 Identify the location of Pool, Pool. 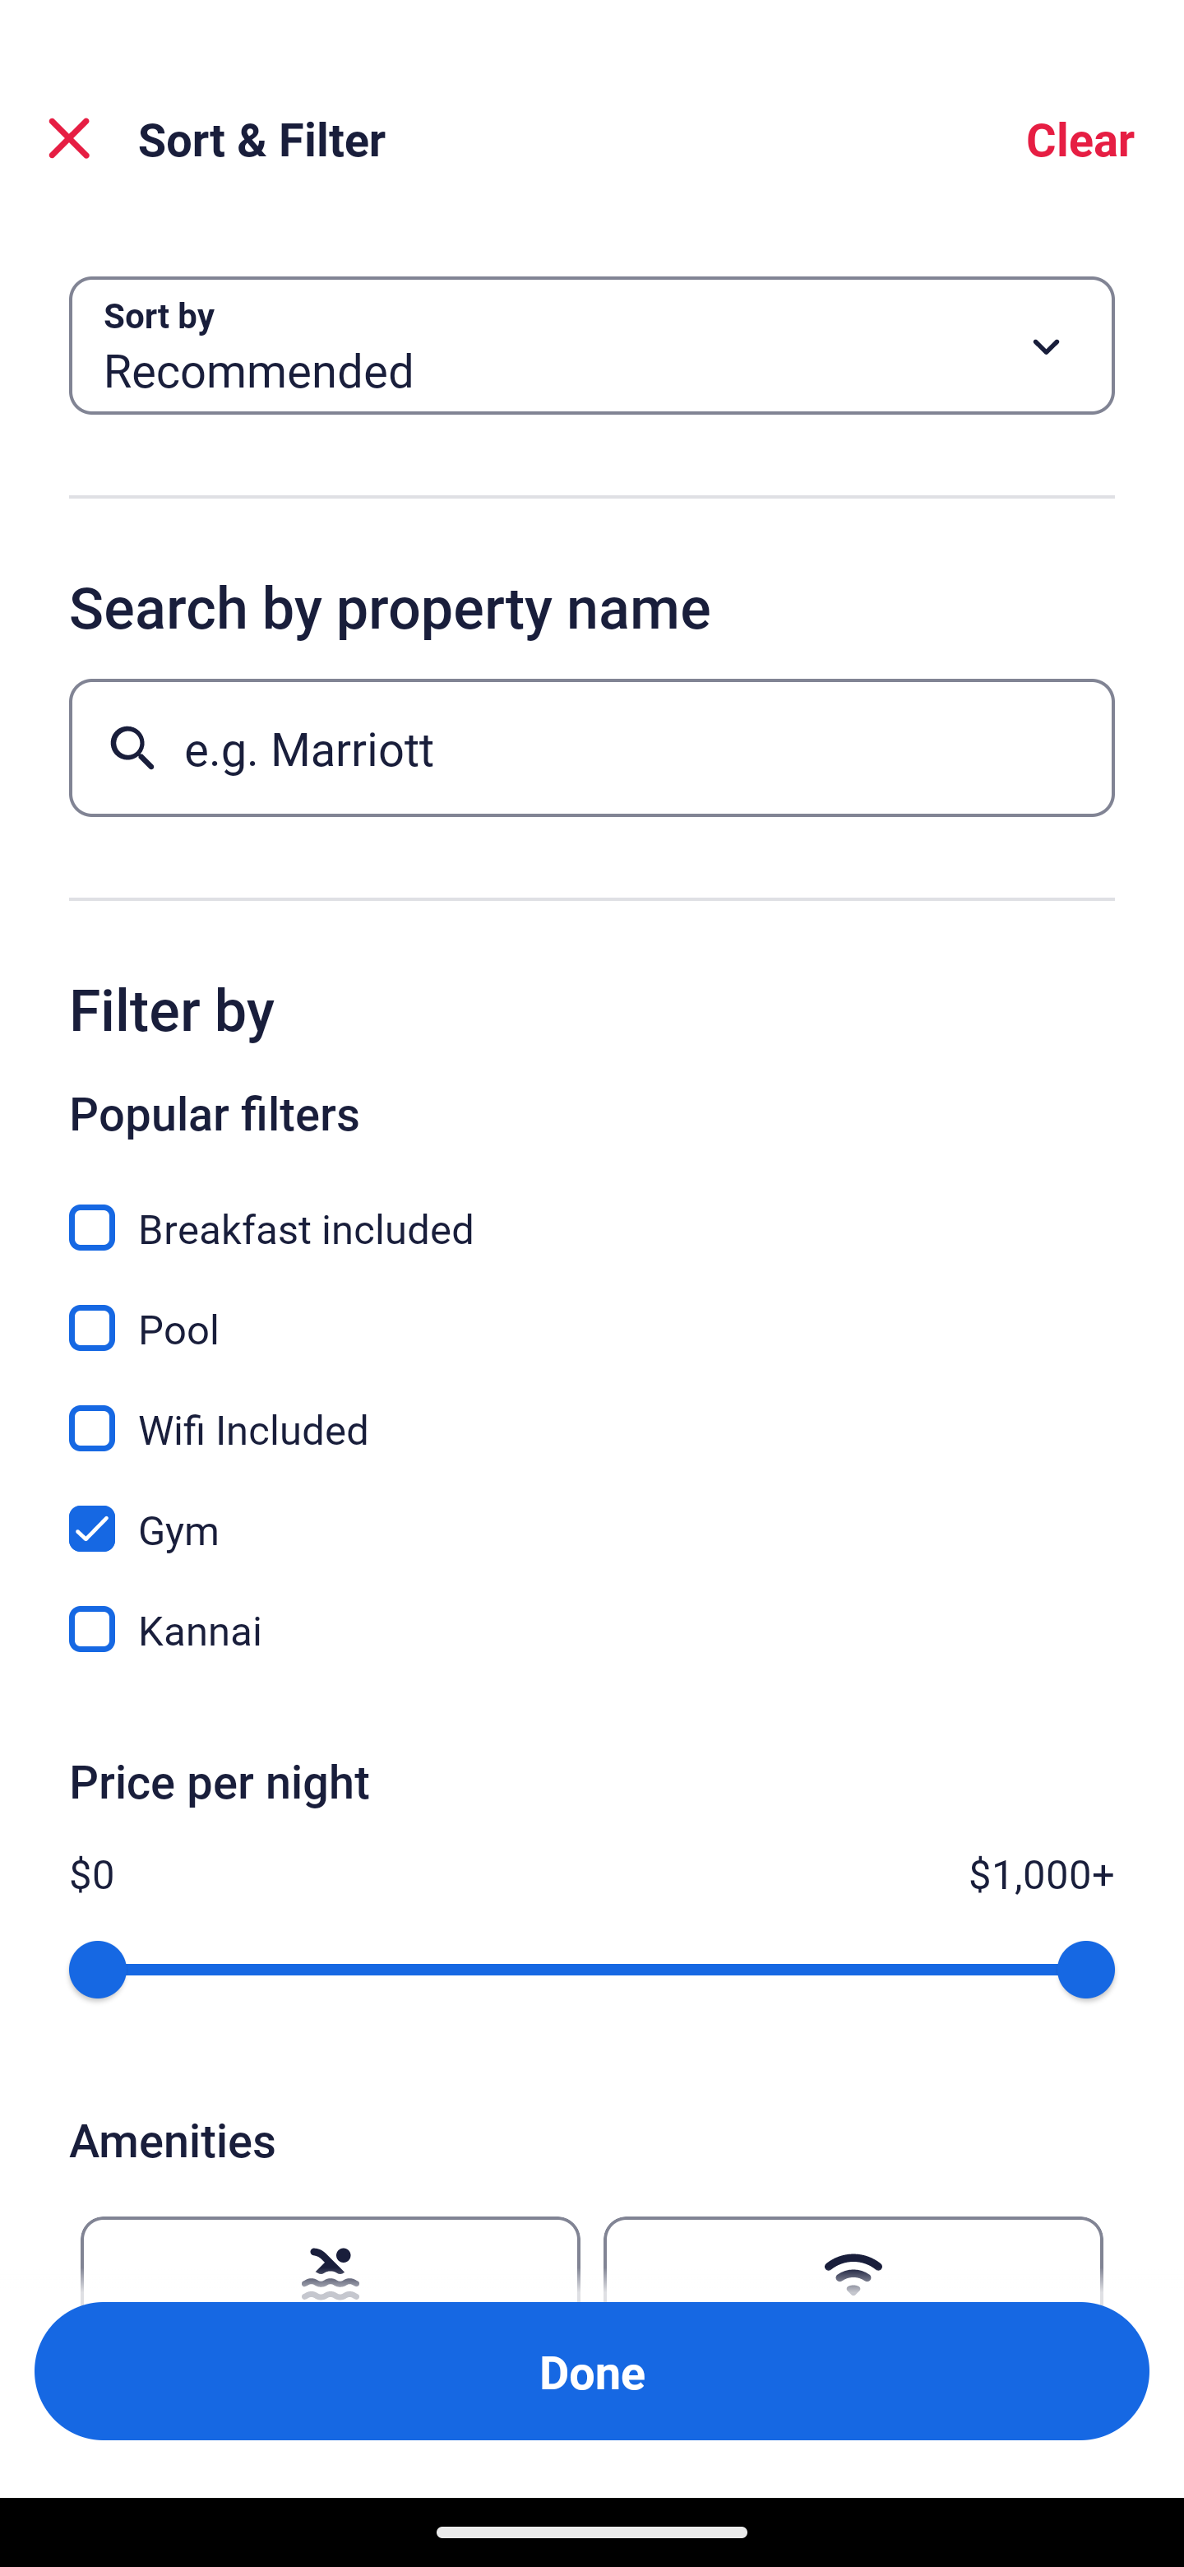
(592, 1310).